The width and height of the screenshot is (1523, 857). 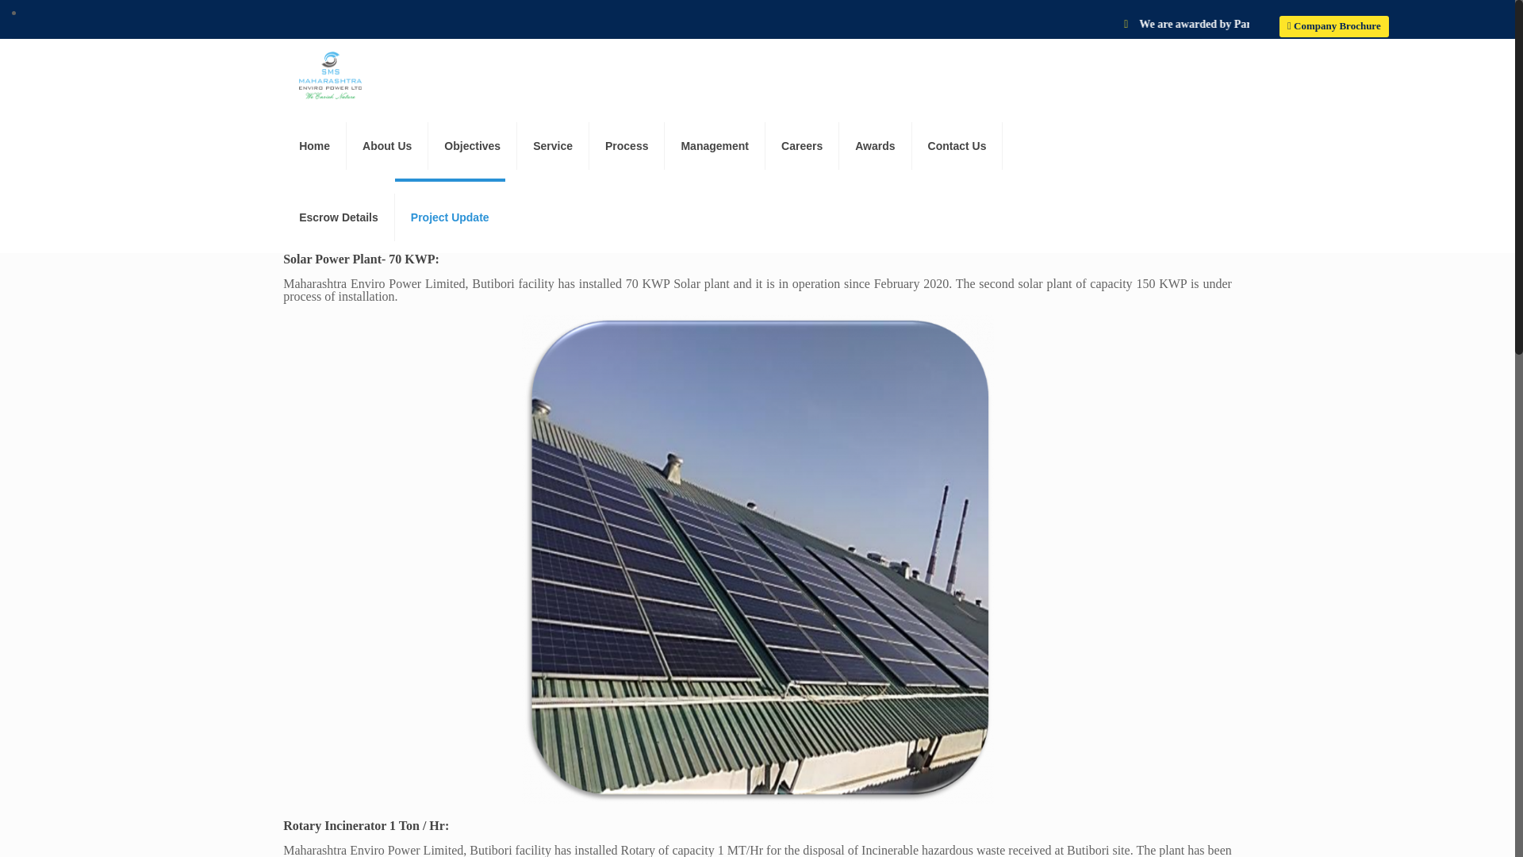 What do you see at coordinates (802, 146) in the screenshot?
I see `Careers` at bounding box center [802, 146].